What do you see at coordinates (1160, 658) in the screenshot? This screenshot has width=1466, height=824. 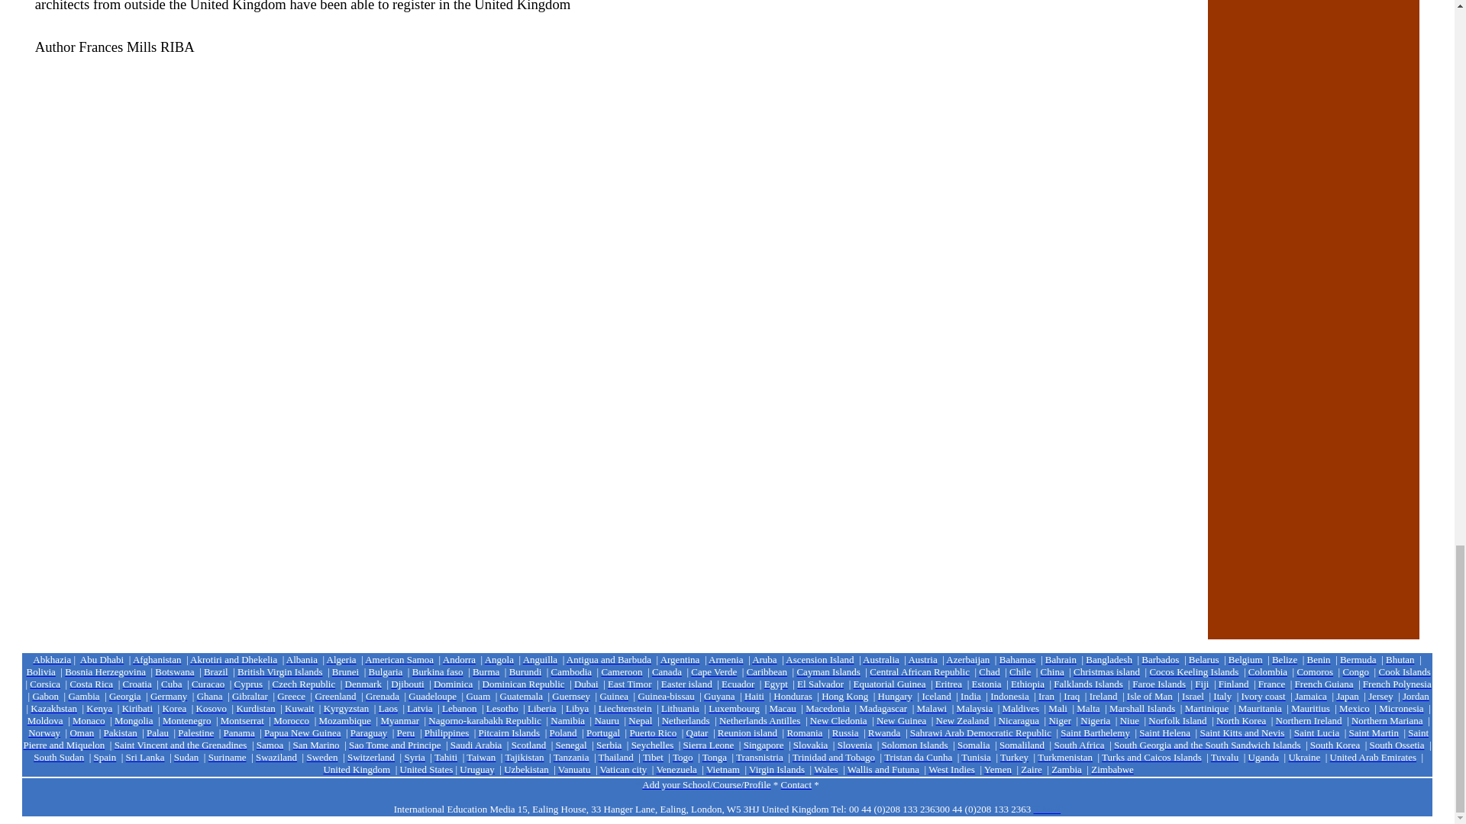 I see `Barbados` at bounding box center [1160, 658].